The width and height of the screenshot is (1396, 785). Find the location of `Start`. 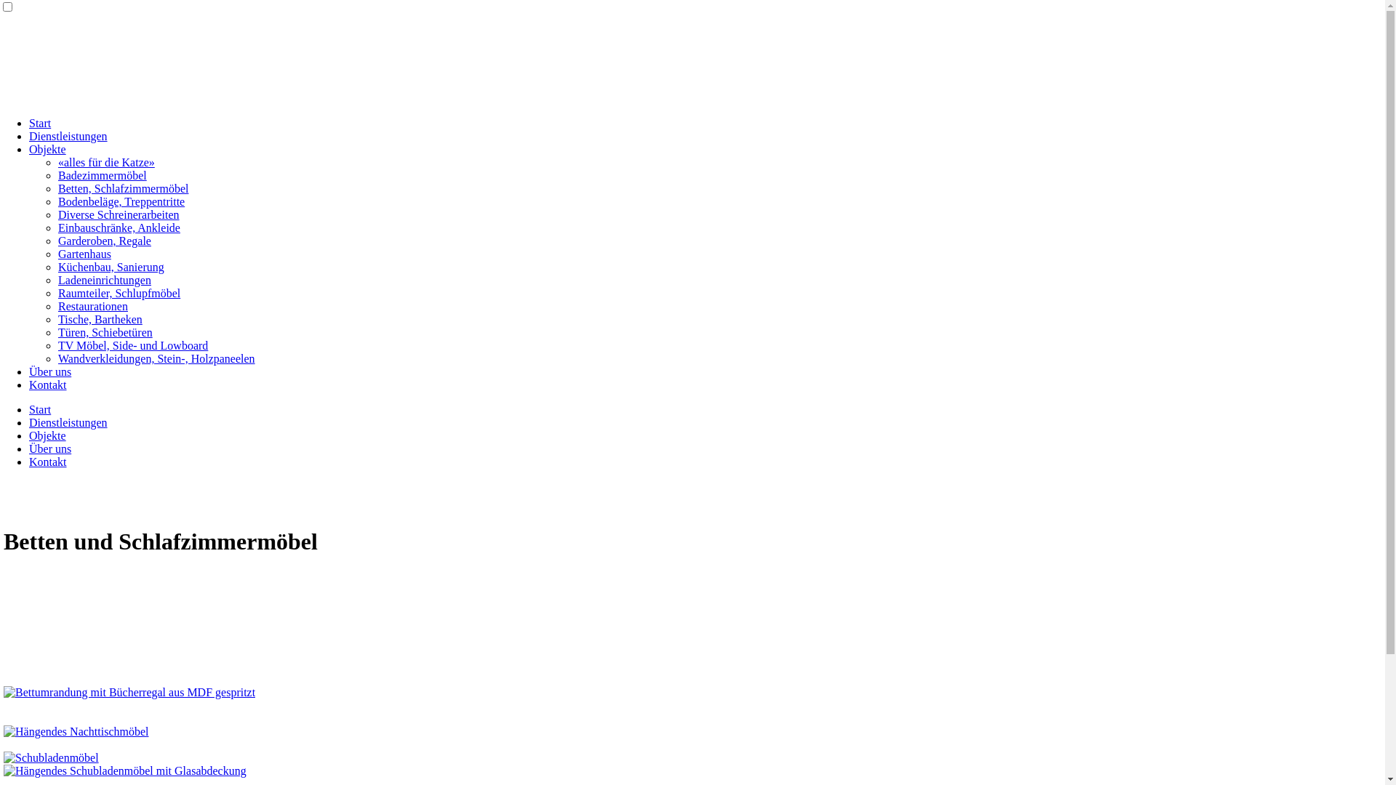

Start is located at coordinates (40, 410).